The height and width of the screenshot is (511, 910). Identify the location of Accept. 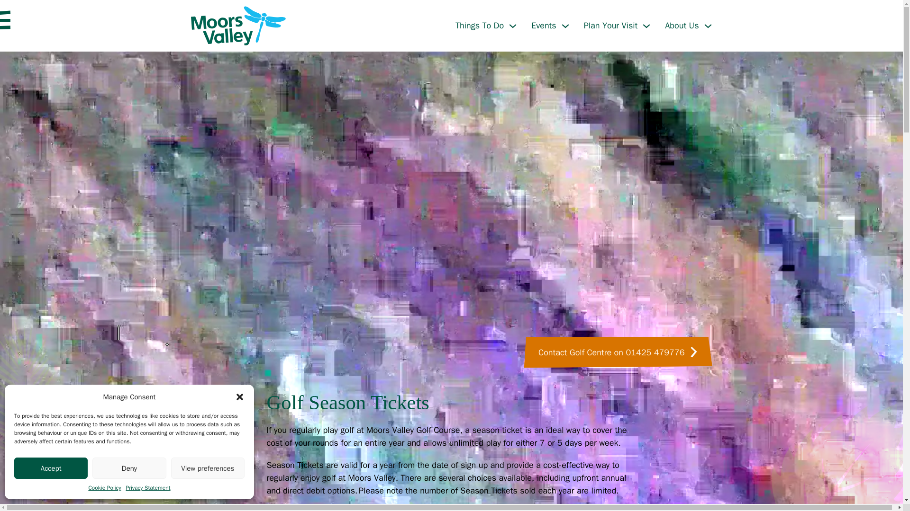
(451, 26).